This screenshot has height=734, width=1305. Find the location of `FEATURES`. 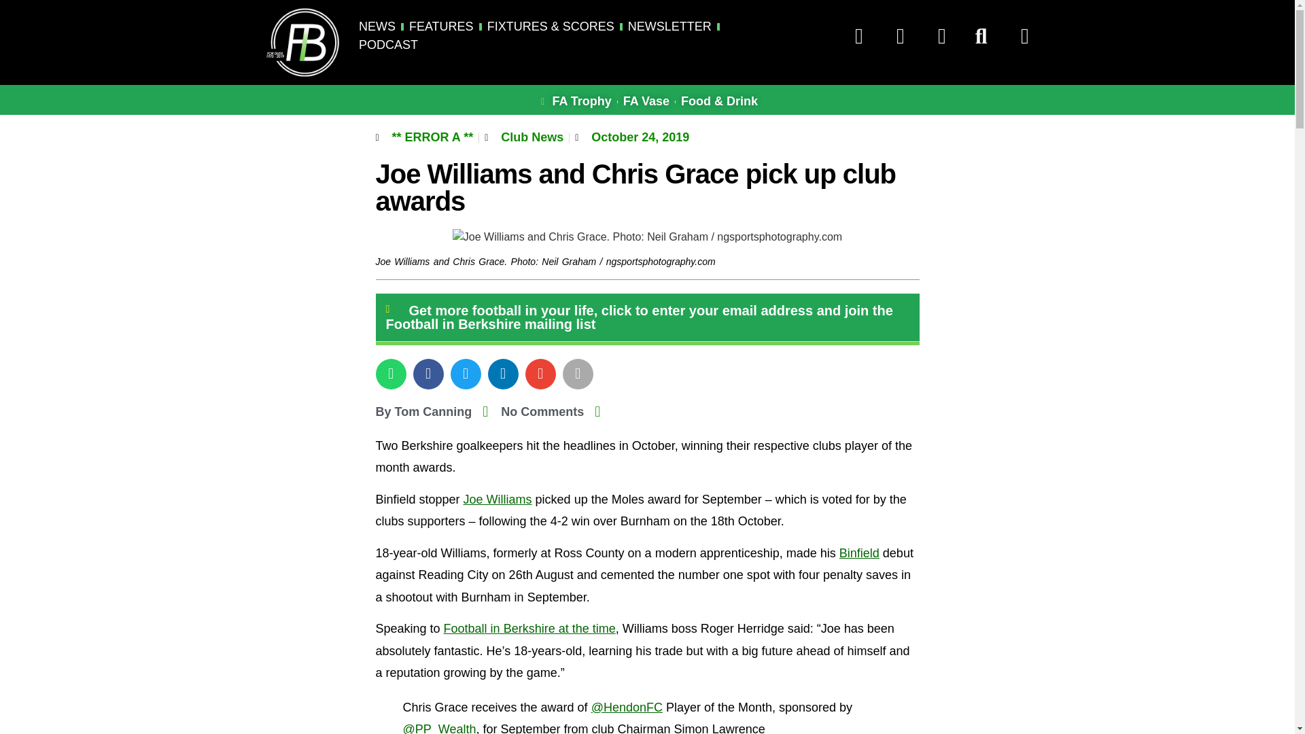

FEATURES is located at coordinates (441, 26).